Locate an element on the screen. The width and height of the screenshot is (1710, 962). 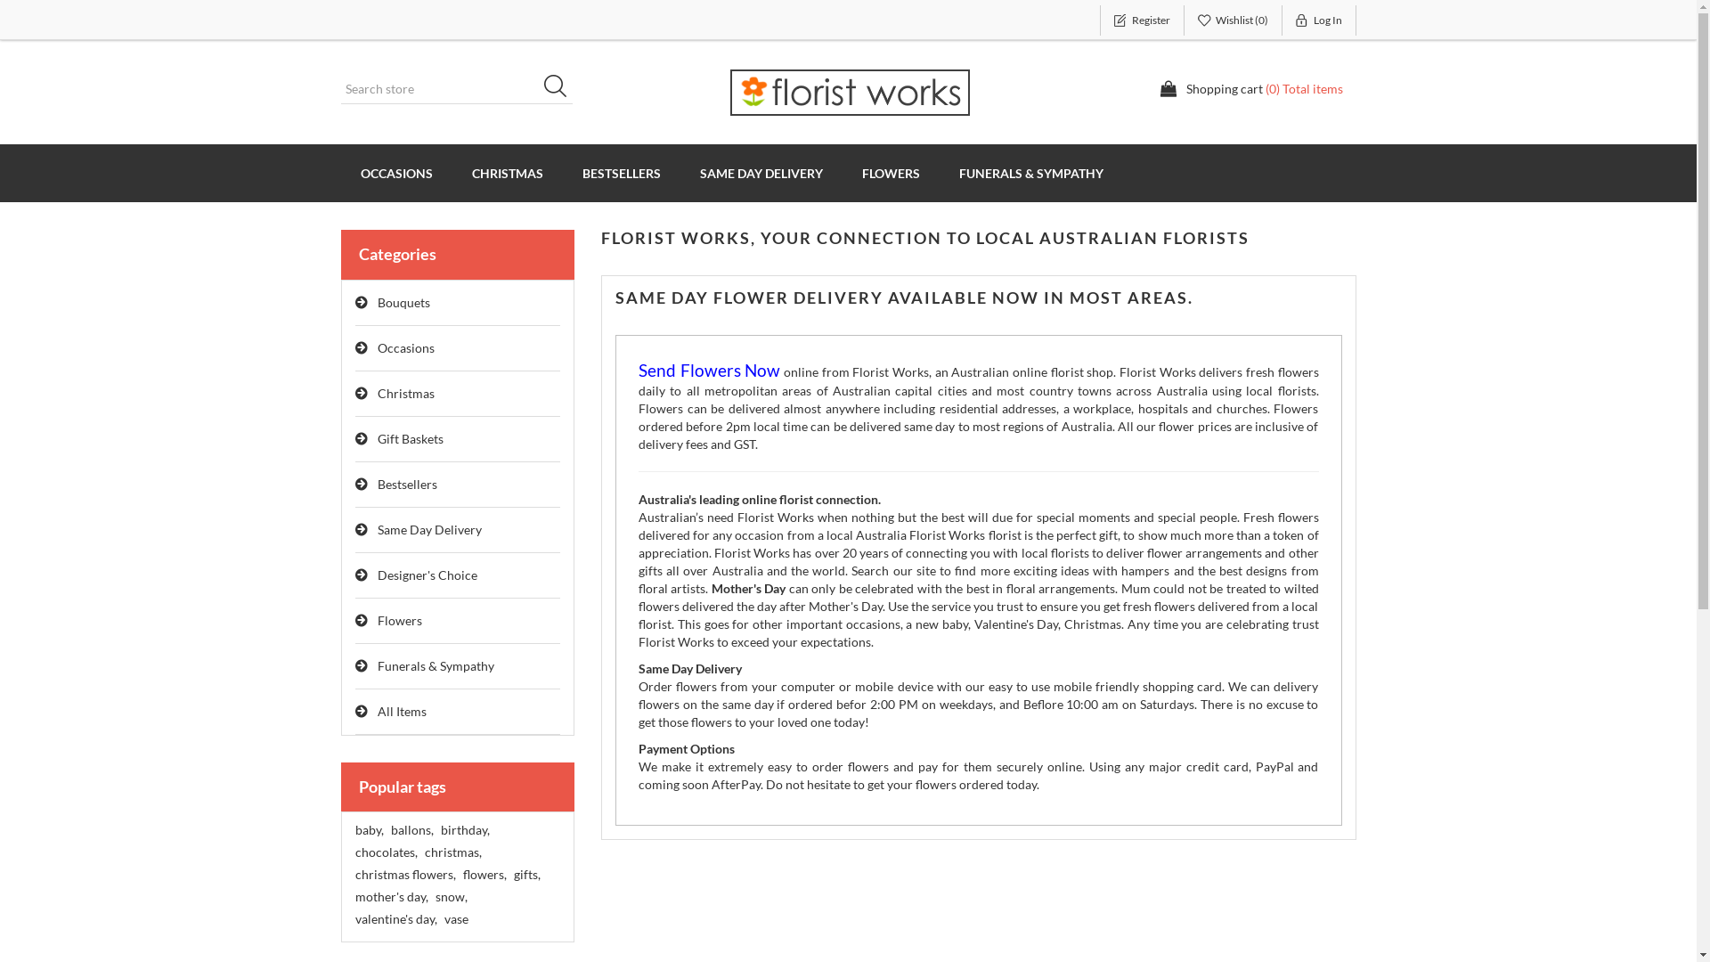
Funerals & Sympathy is located at coordinates (458, 666).